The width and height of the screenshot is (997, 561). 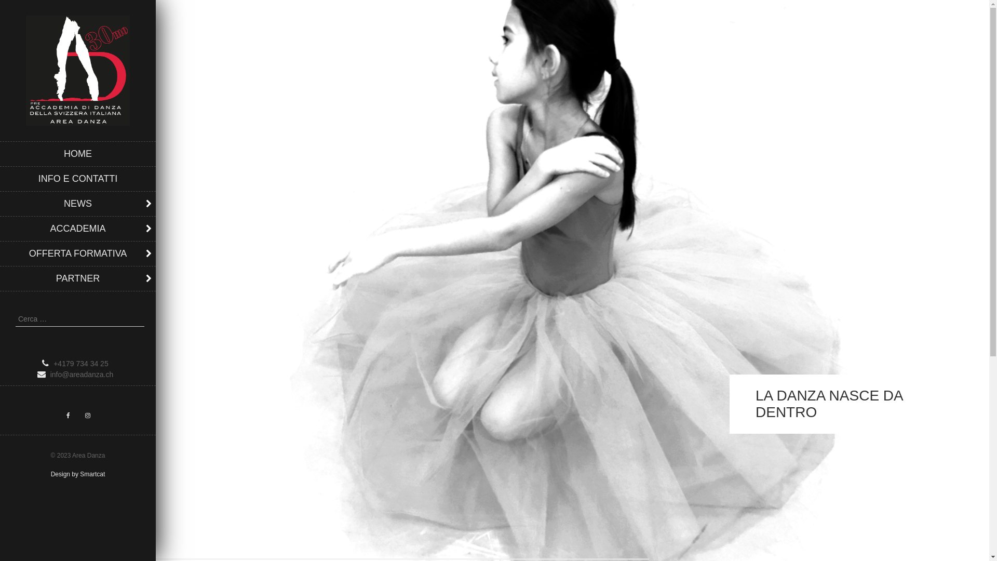 What do you see at coordinates (78, 179) in the screenshot?
I see `INFO E CONTATTI` at bounding box center [78, 179].